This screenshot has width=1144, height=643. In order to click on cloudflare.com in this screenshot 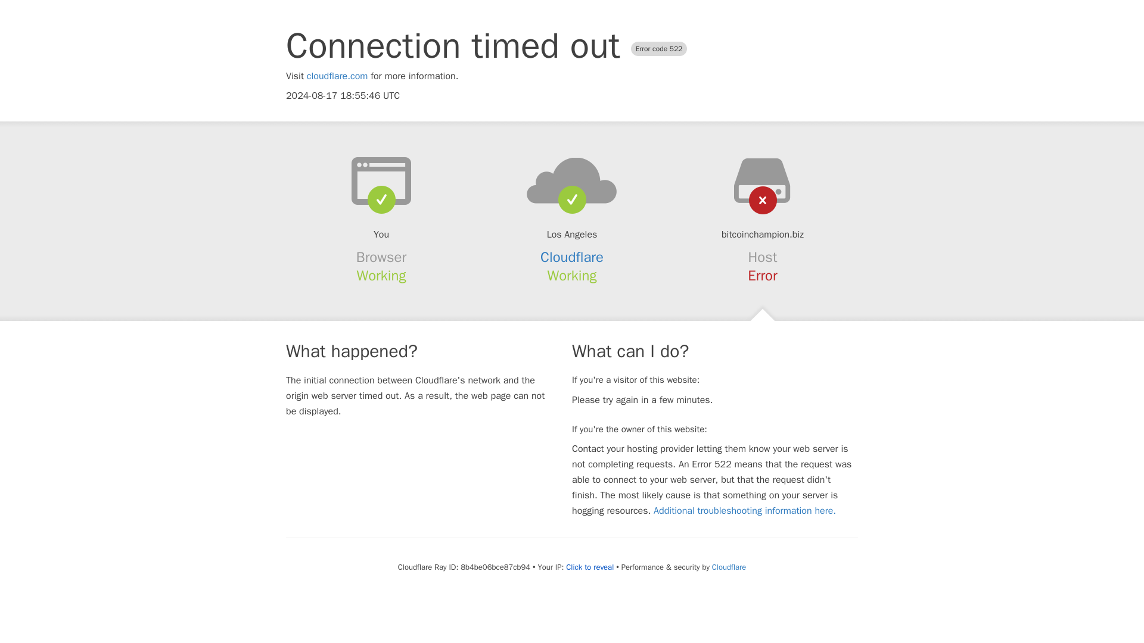, I will do `click(337, 76)`.